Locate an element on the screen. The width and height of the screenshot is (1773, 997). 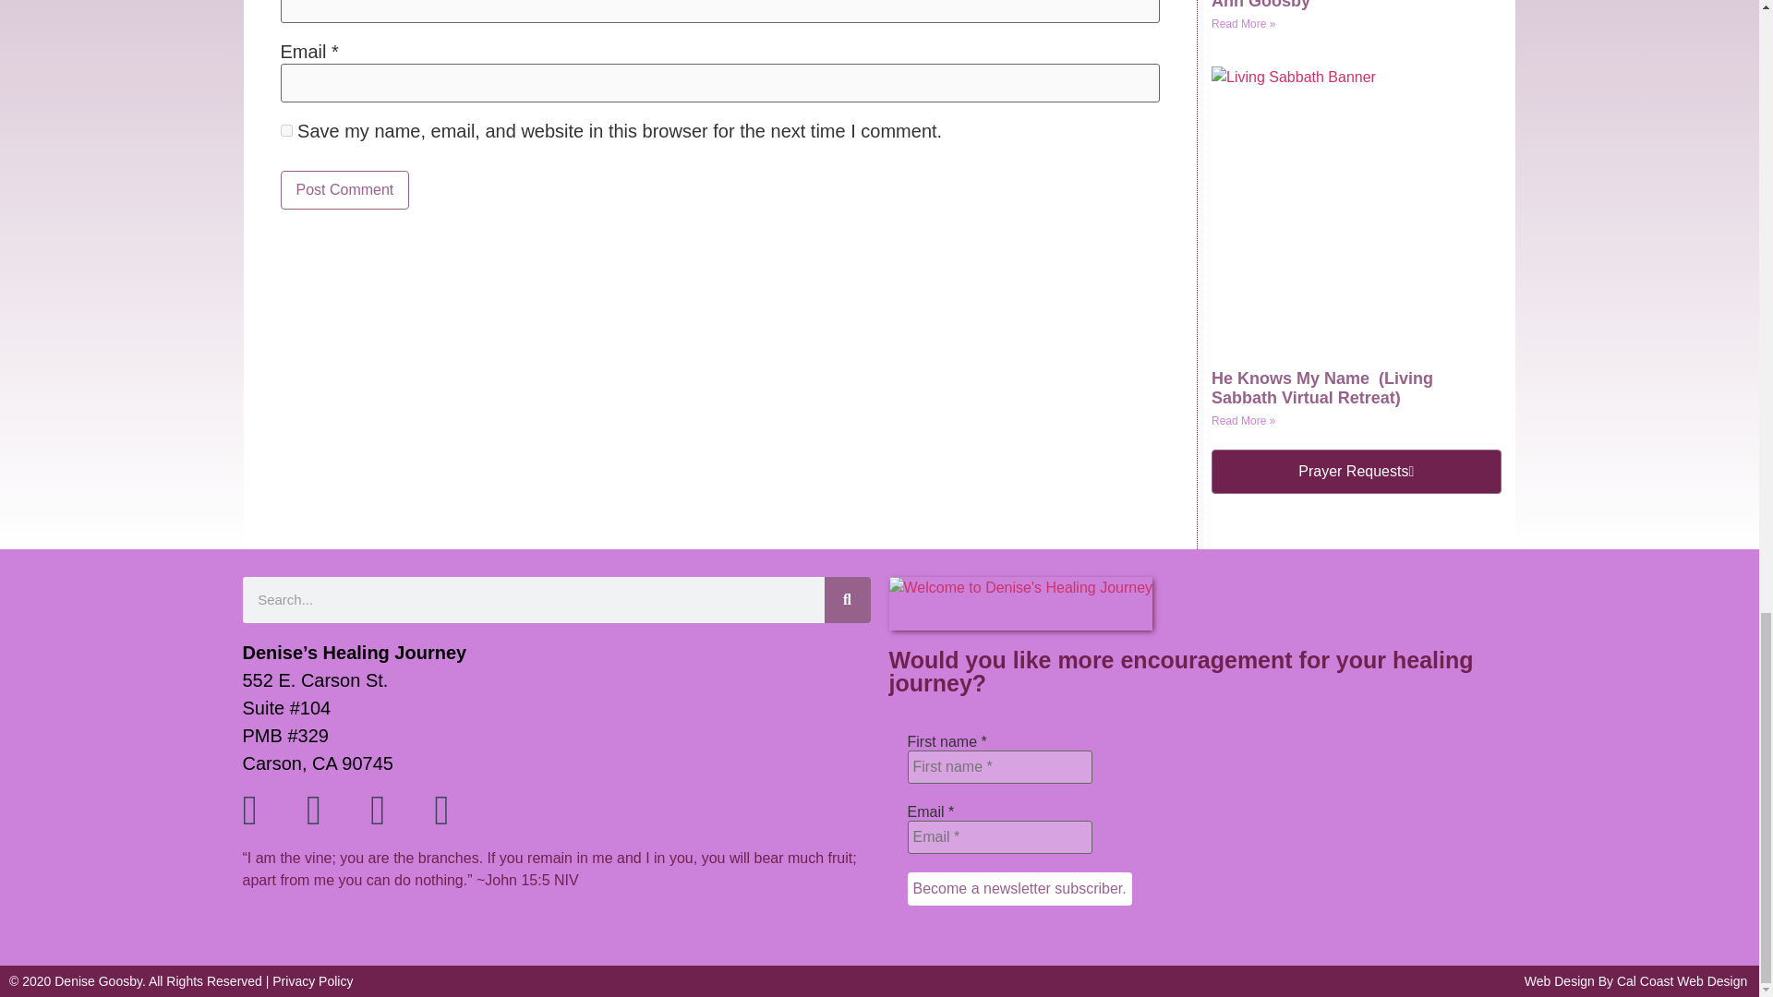
Post Comment is located at coordinates (344, 189).